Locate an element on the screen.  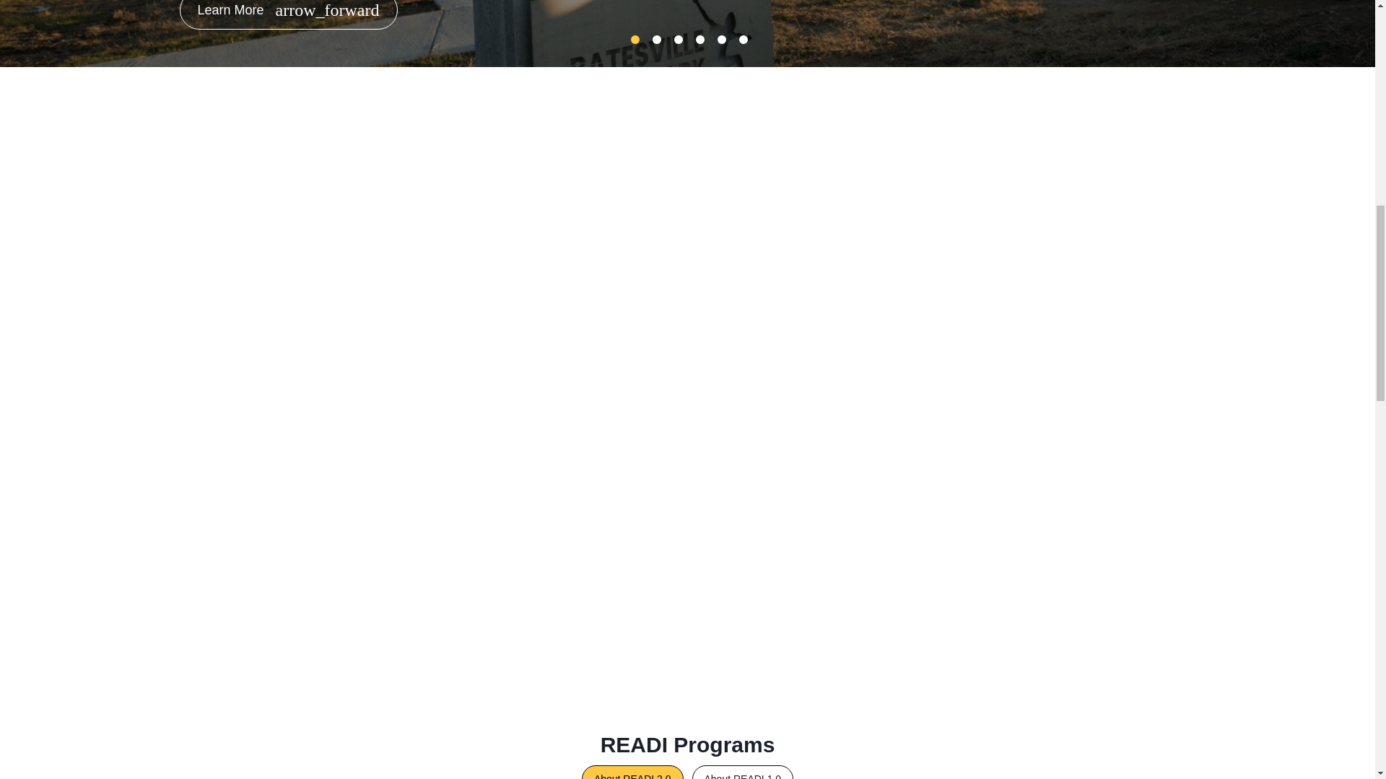
4 is located at coordinates (699, 39).